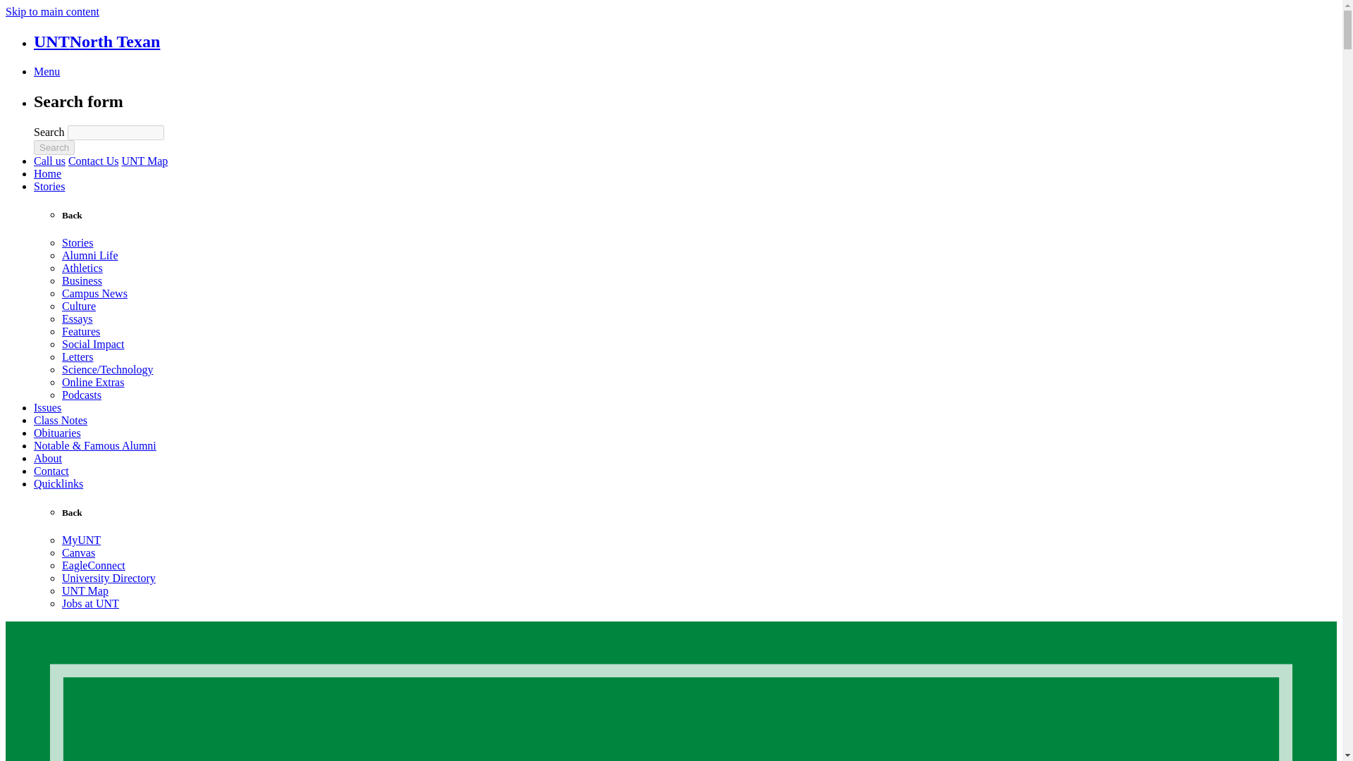 The height and width of the screenshot is (761, 1353). I want to click on Quicklinks, so click(58, 483).